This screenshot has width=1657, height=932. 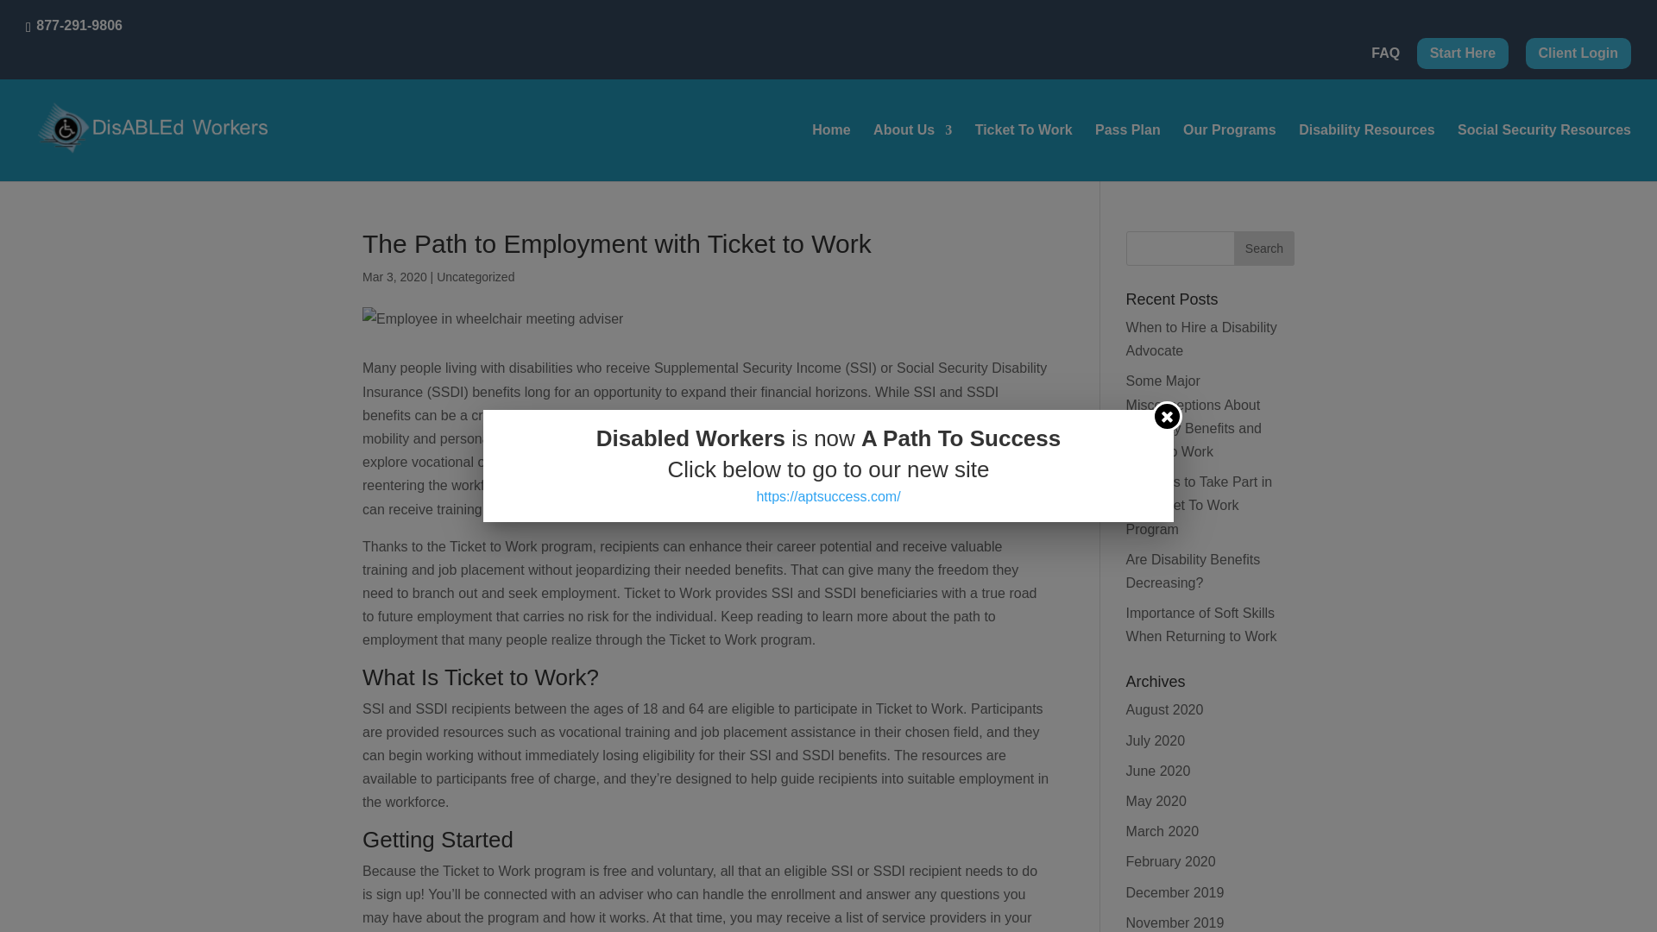 I want to click on Client Login, so click(x=1578, y=44).